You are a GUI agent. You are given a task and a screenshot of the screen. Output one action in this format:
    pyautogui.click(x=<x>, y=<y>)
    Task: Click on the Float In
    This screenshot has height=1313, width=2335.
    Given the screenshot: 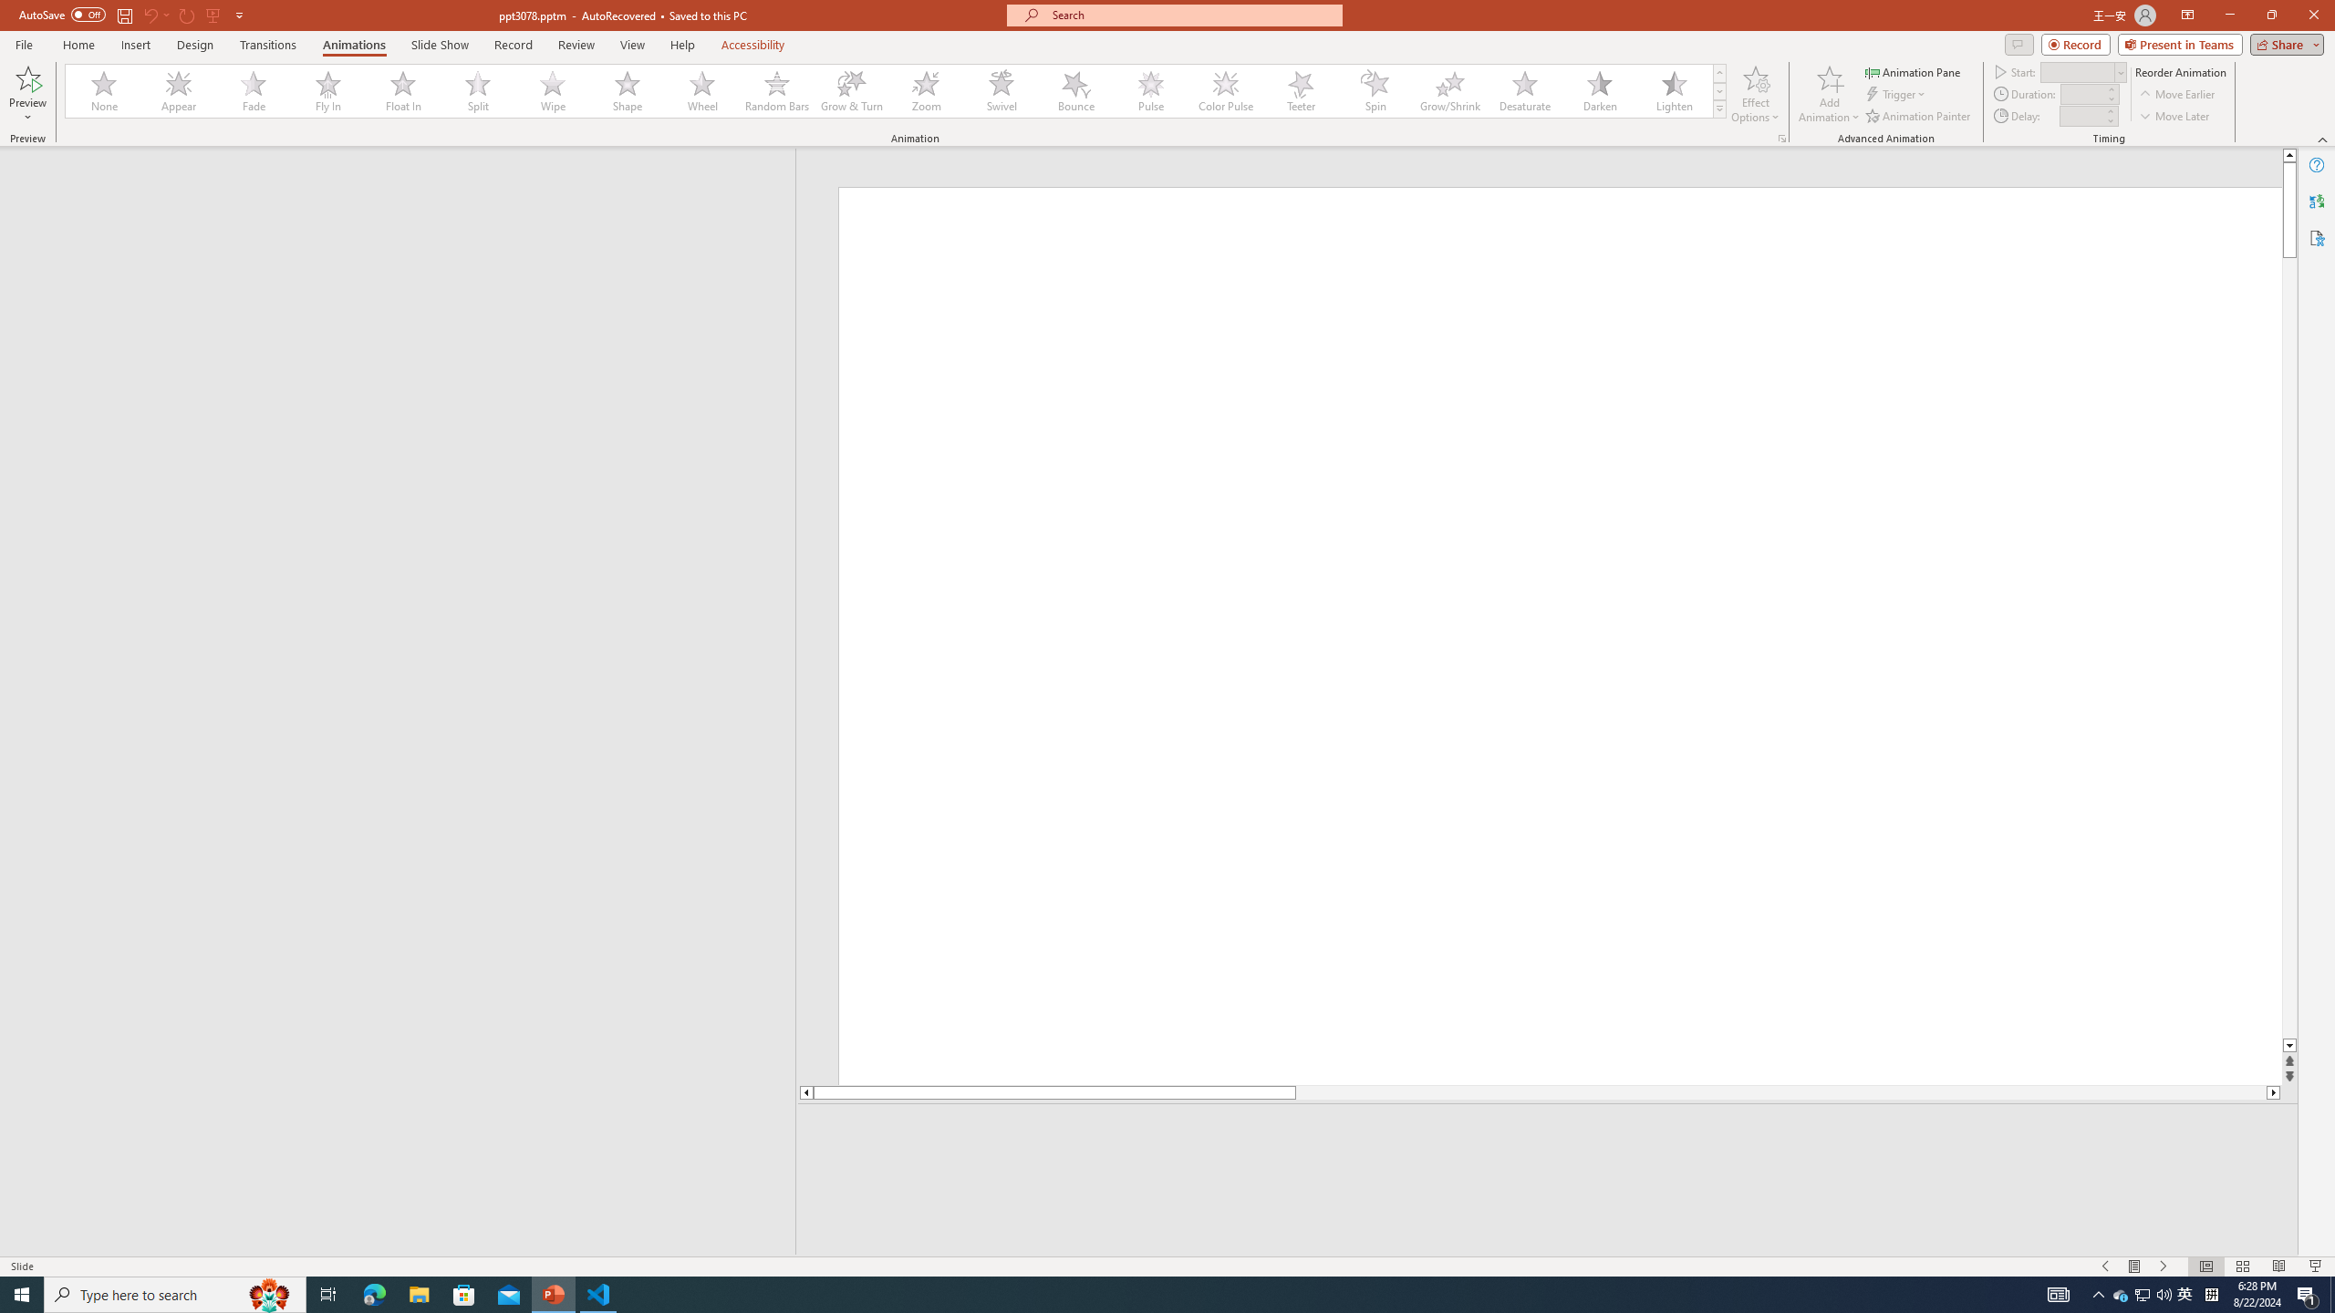 What is the action you would take?
    pyautogui.click(x=403, y=91)
    